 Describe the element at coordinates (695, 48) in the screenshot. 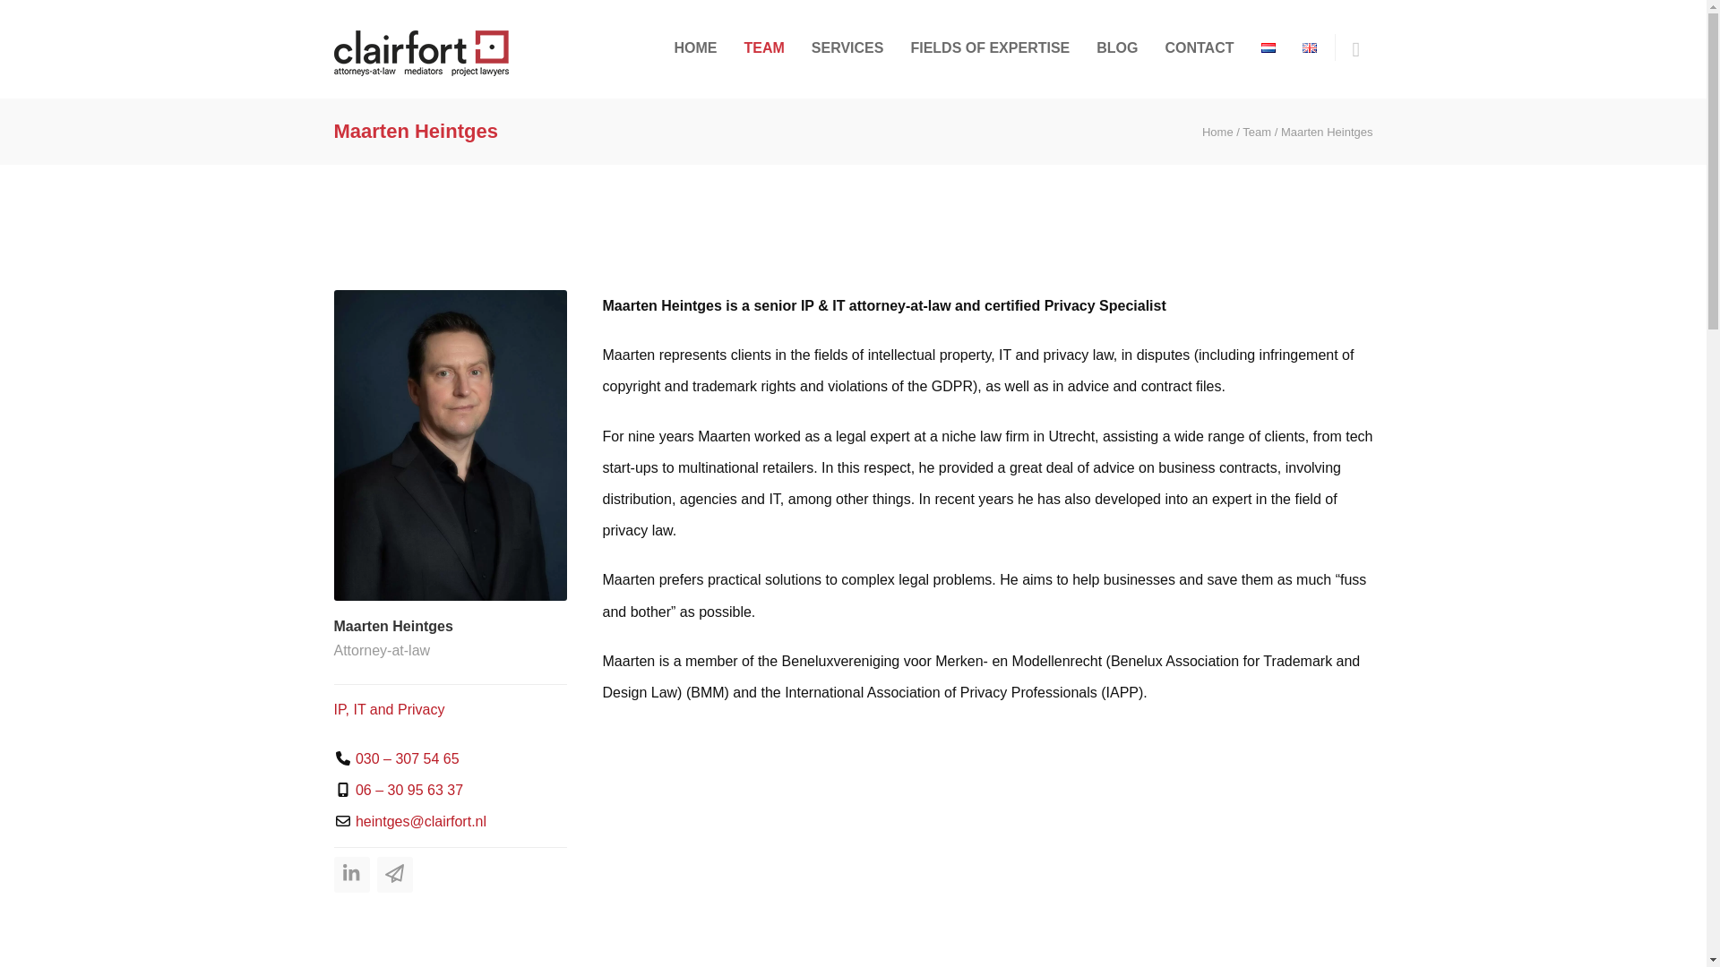

I see `HOME` at that location.